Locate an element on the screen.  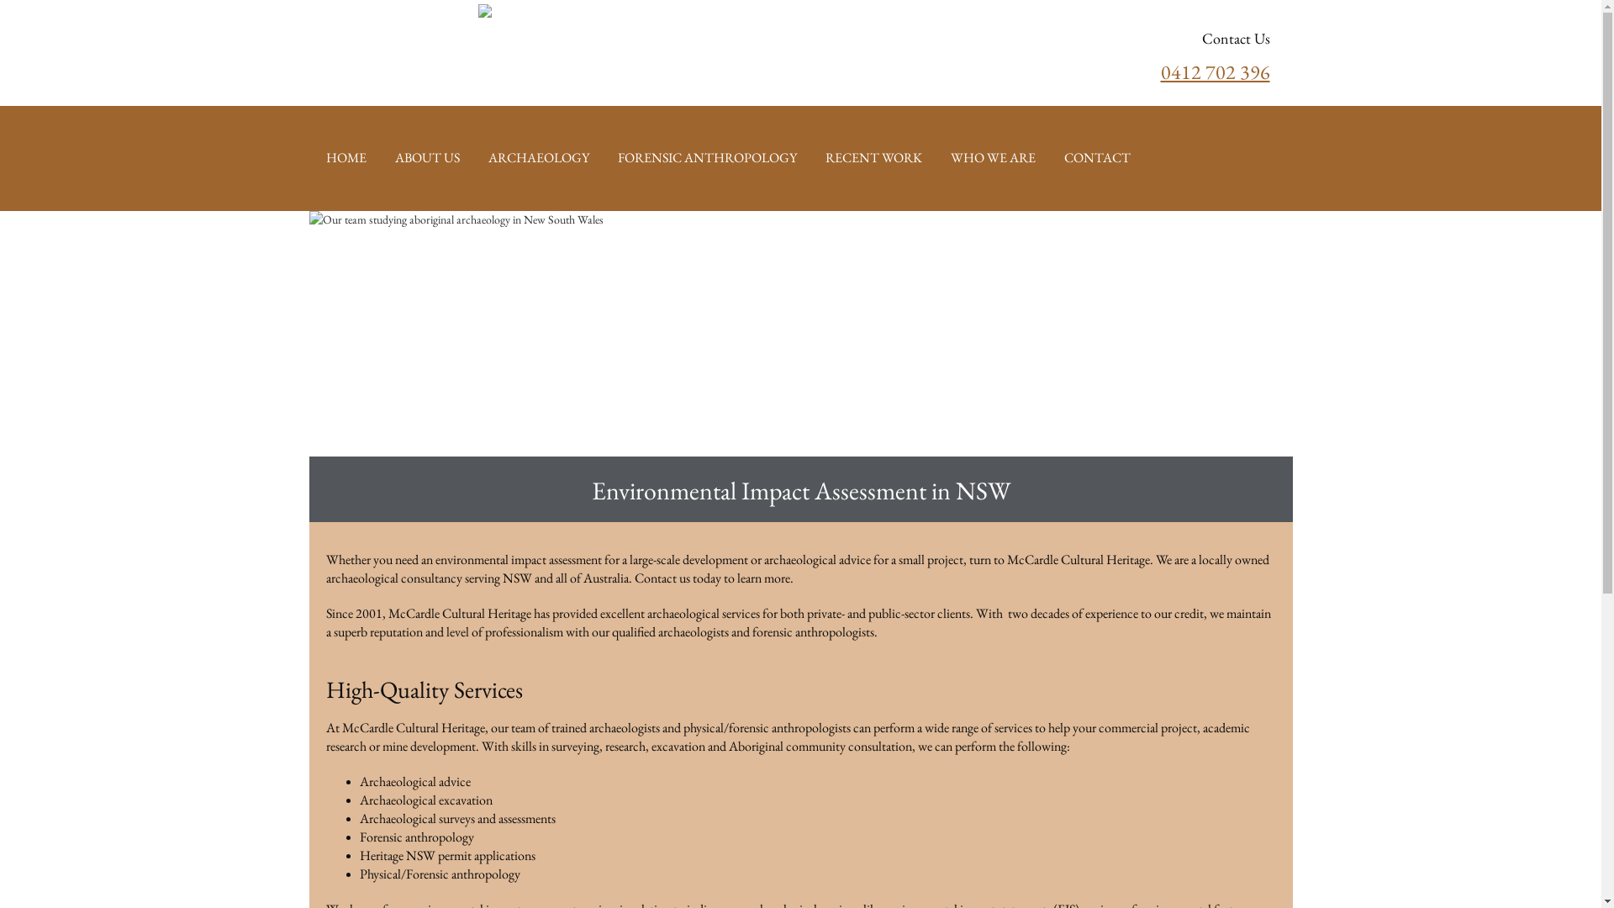
ARCHAEOLOGY is located at coordinates (538, 158).